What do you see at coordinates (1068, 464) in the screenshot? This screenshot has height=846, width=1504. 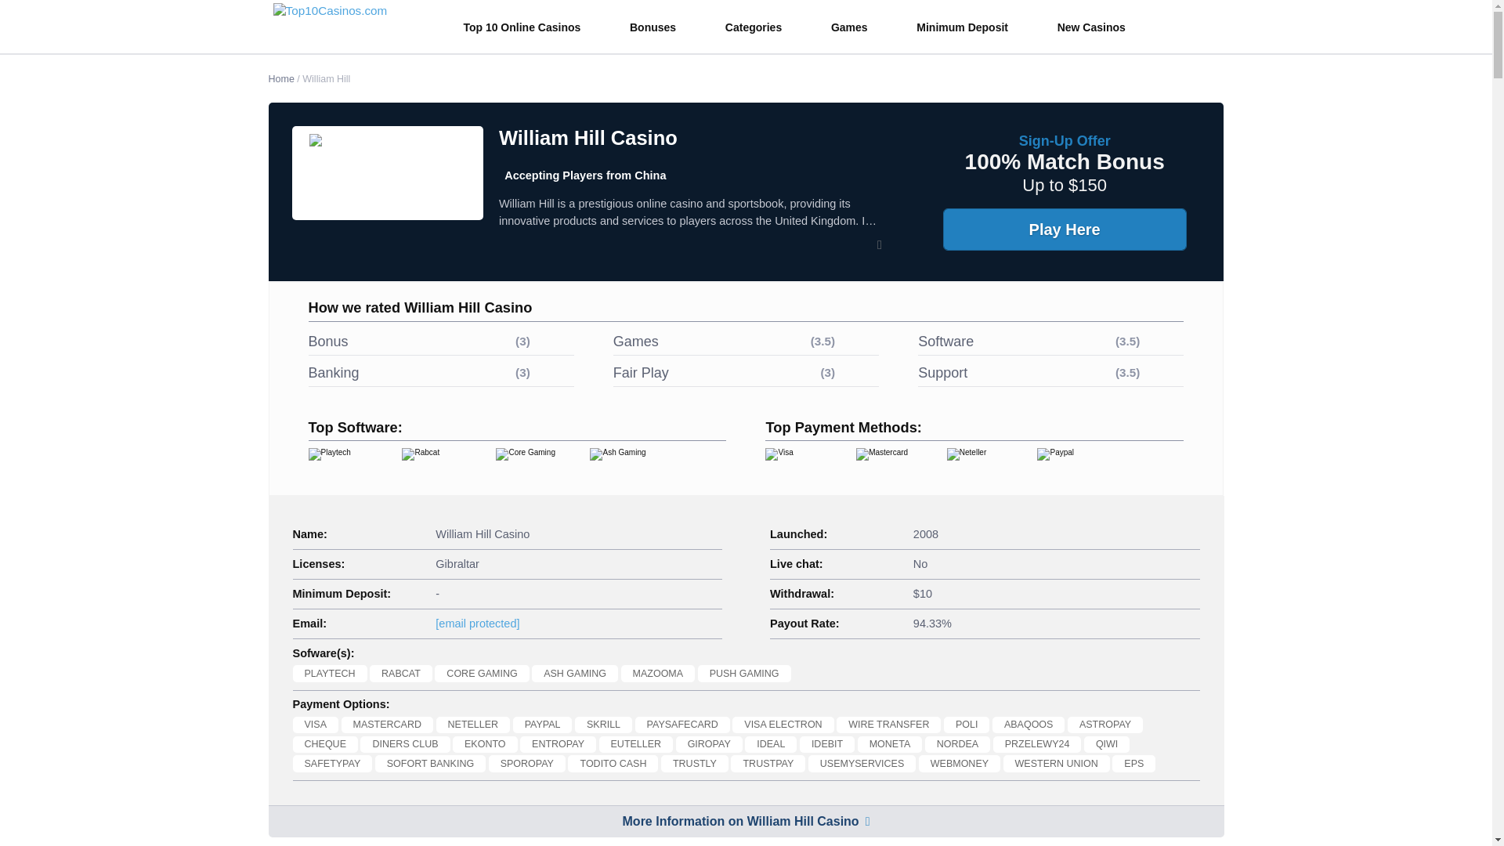 I see `Paypal` at bounding box center [1068, 464].